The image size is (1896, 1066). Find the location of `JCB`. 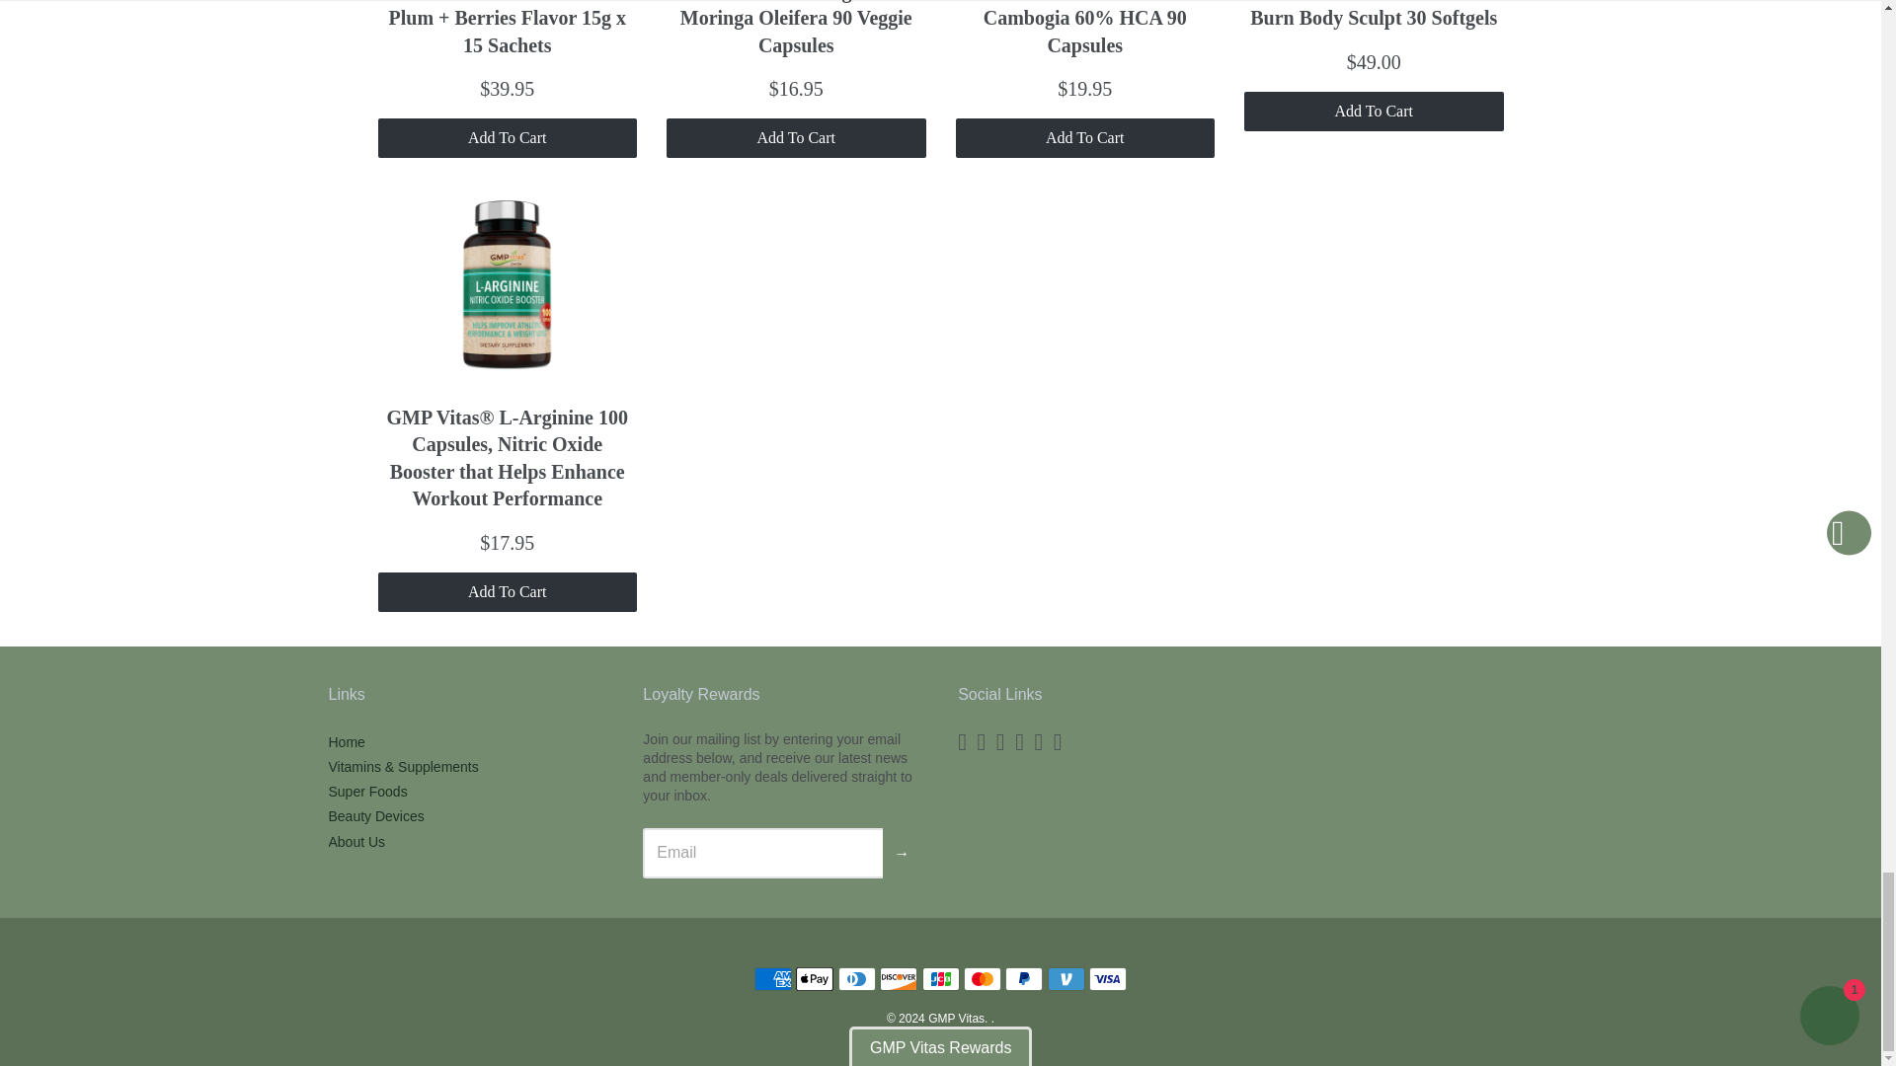

JCB is located at coordinates (940, 979).